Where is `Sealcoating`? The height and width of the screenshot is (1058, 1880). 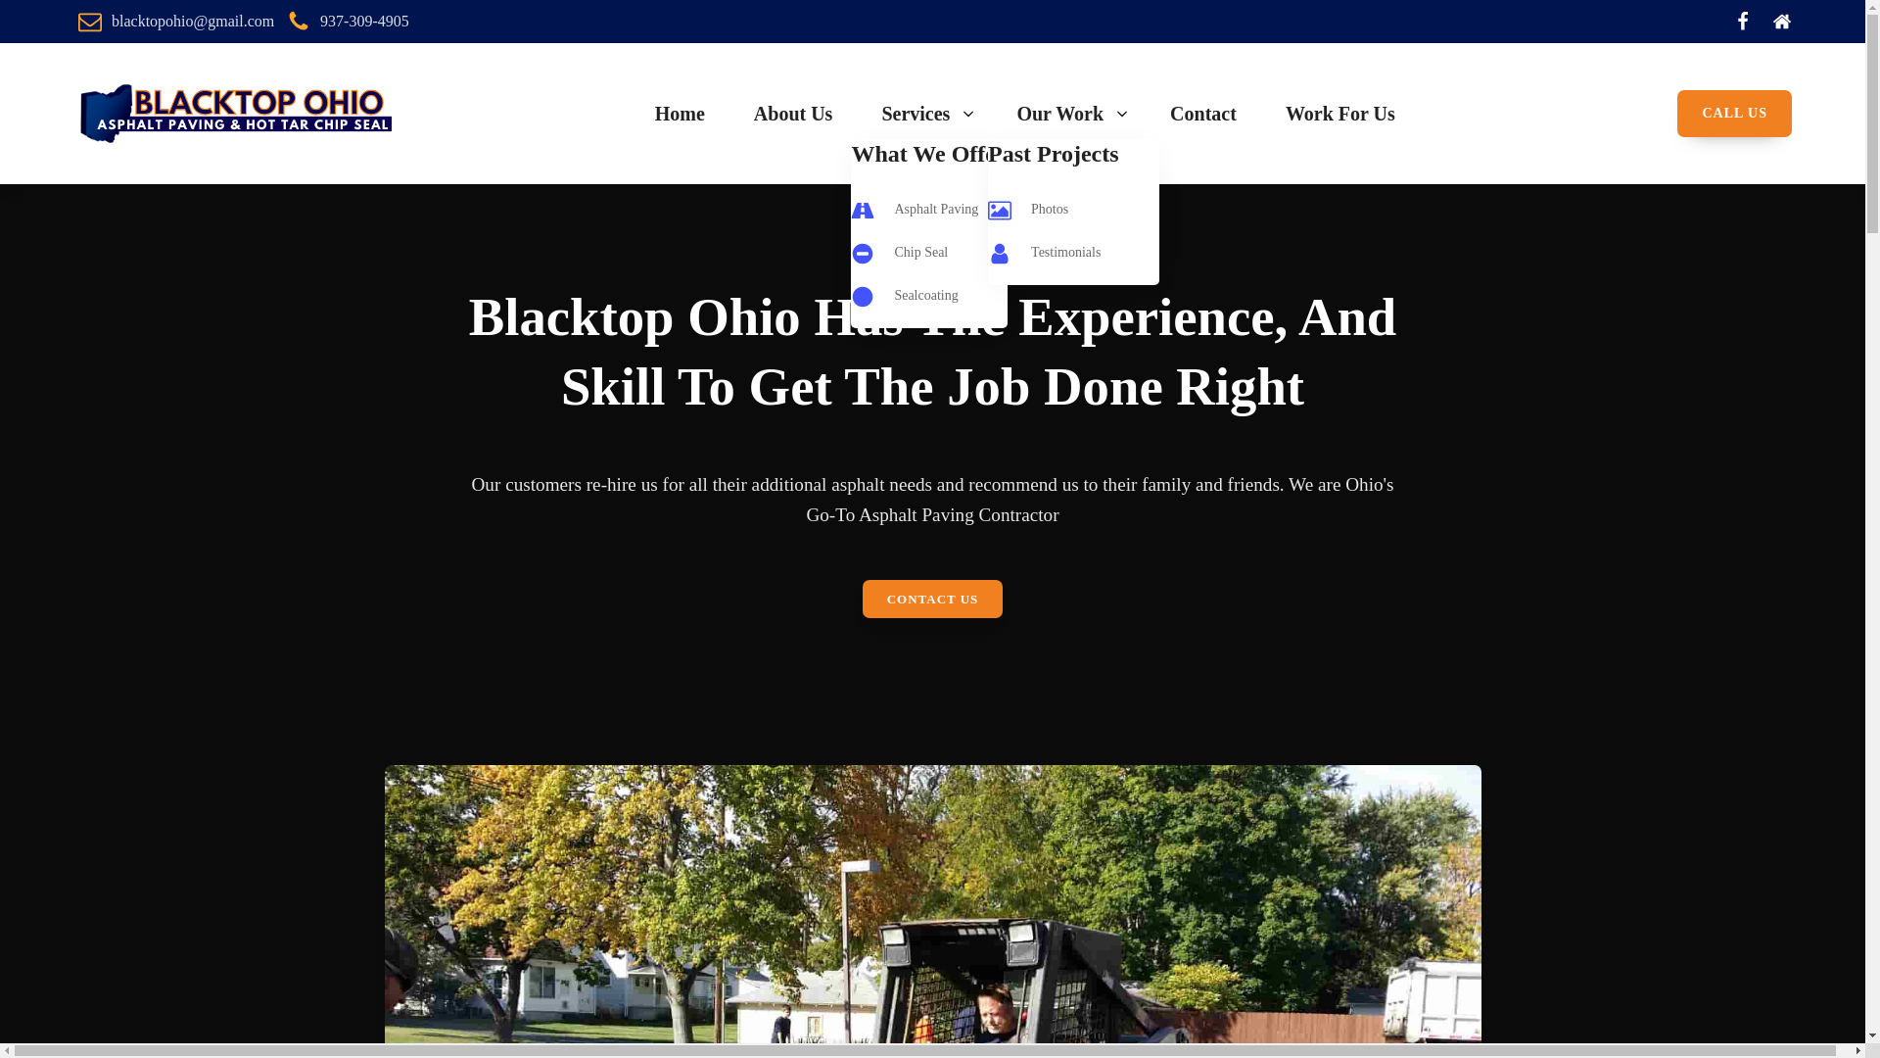 Sealcoating is located at coordinates (925, 296).